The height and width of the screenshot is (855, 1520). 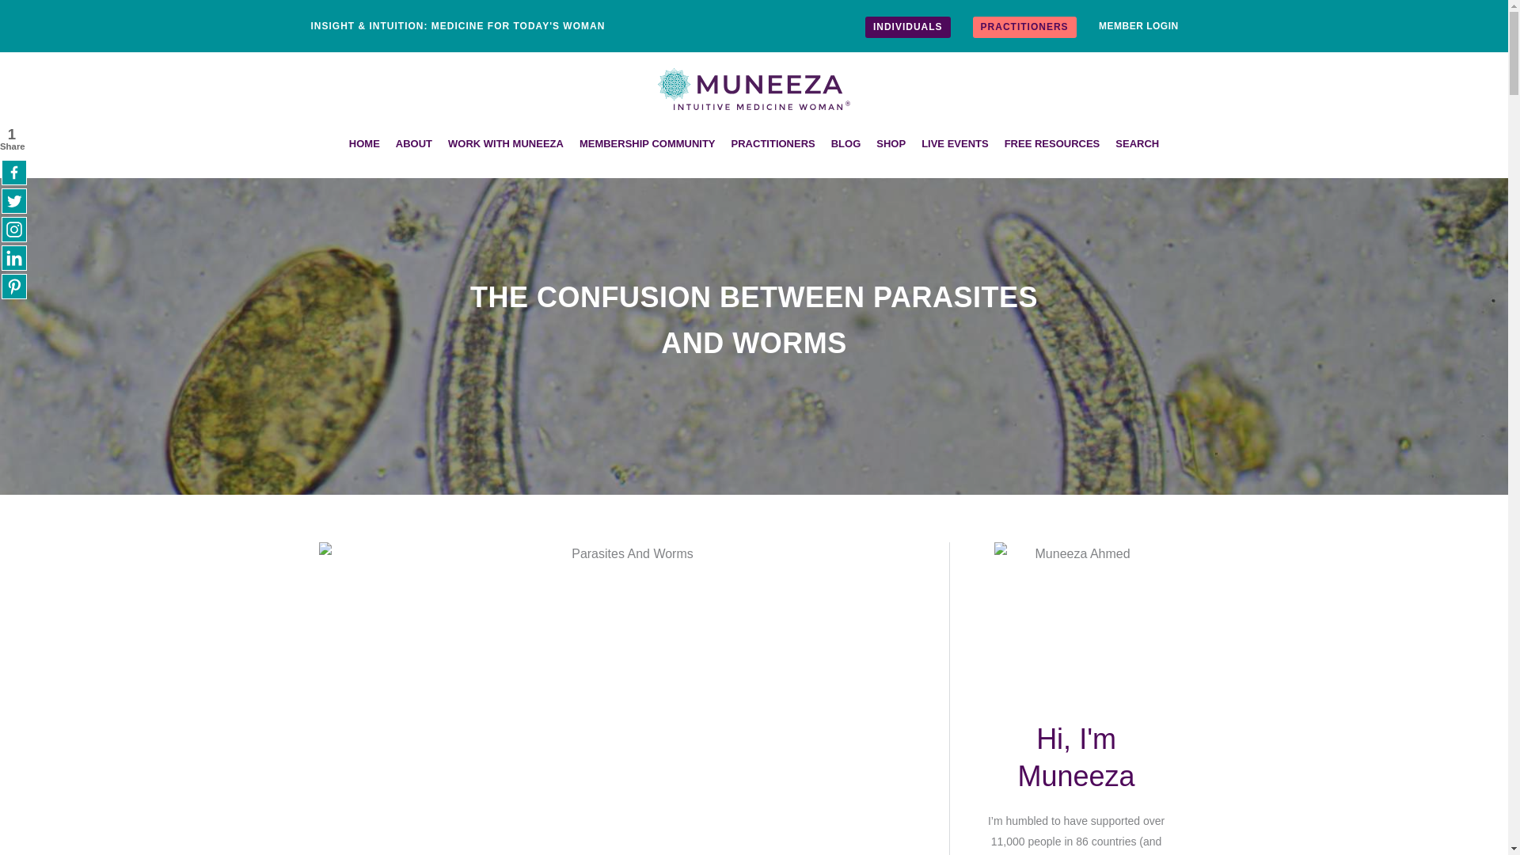 What do you see at coordinates (413, 144) in the screenshot?
I see `ABOUT` at bounding box center [413, 144].